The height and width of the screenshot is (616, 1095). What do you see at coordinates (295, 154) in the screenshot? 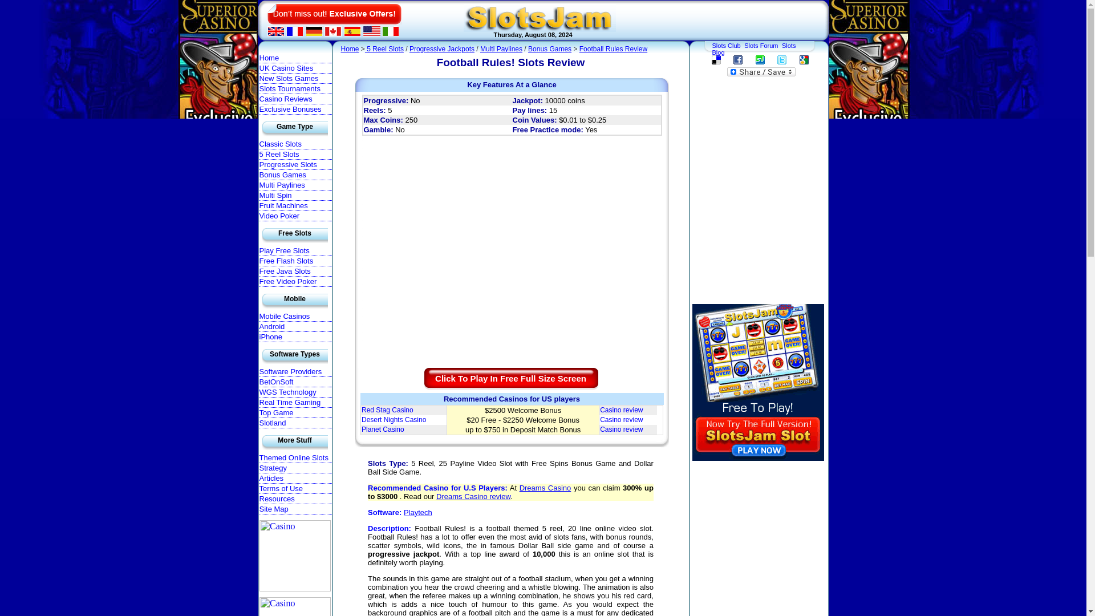
I see `5 Reel Slots` at bounding box center [295, 154].